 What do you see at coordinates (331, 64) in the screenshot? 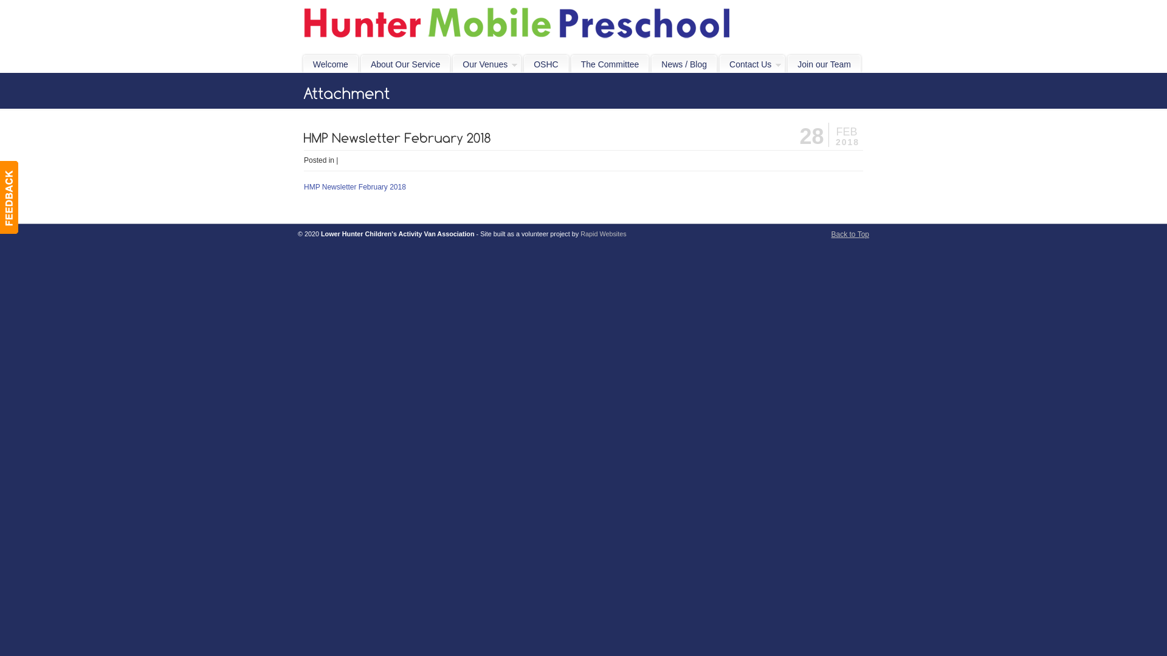
I see `Welcome` at bounding box center [331, 64].